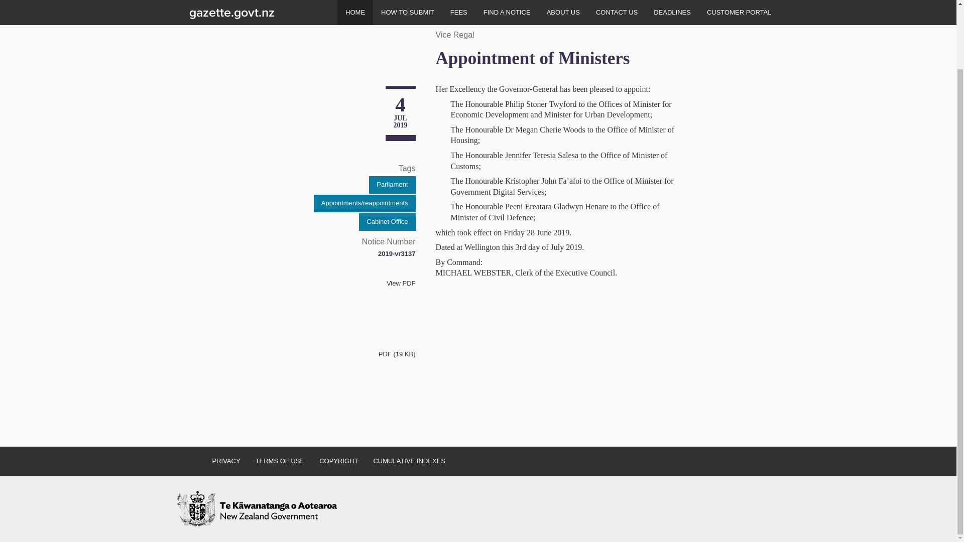  Describe the element at coordinates (338, 461) in the screenshot. I see `COPYRIGHT` at that location.